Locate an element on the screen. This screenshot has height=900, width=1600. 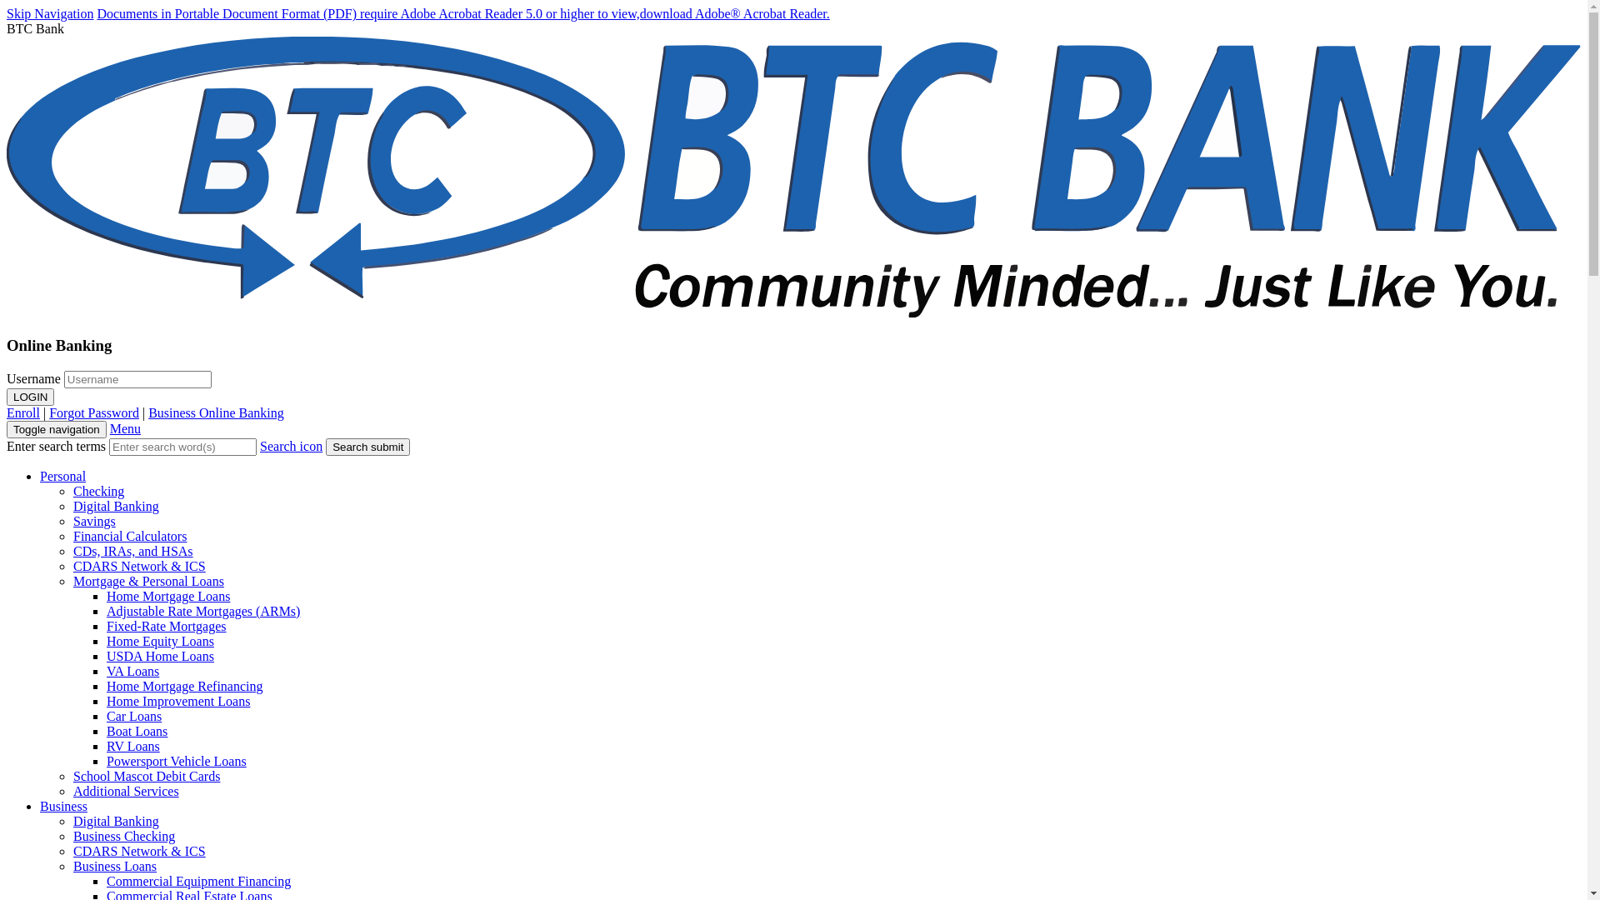
Car Loans is located at coordinates (134, 717).